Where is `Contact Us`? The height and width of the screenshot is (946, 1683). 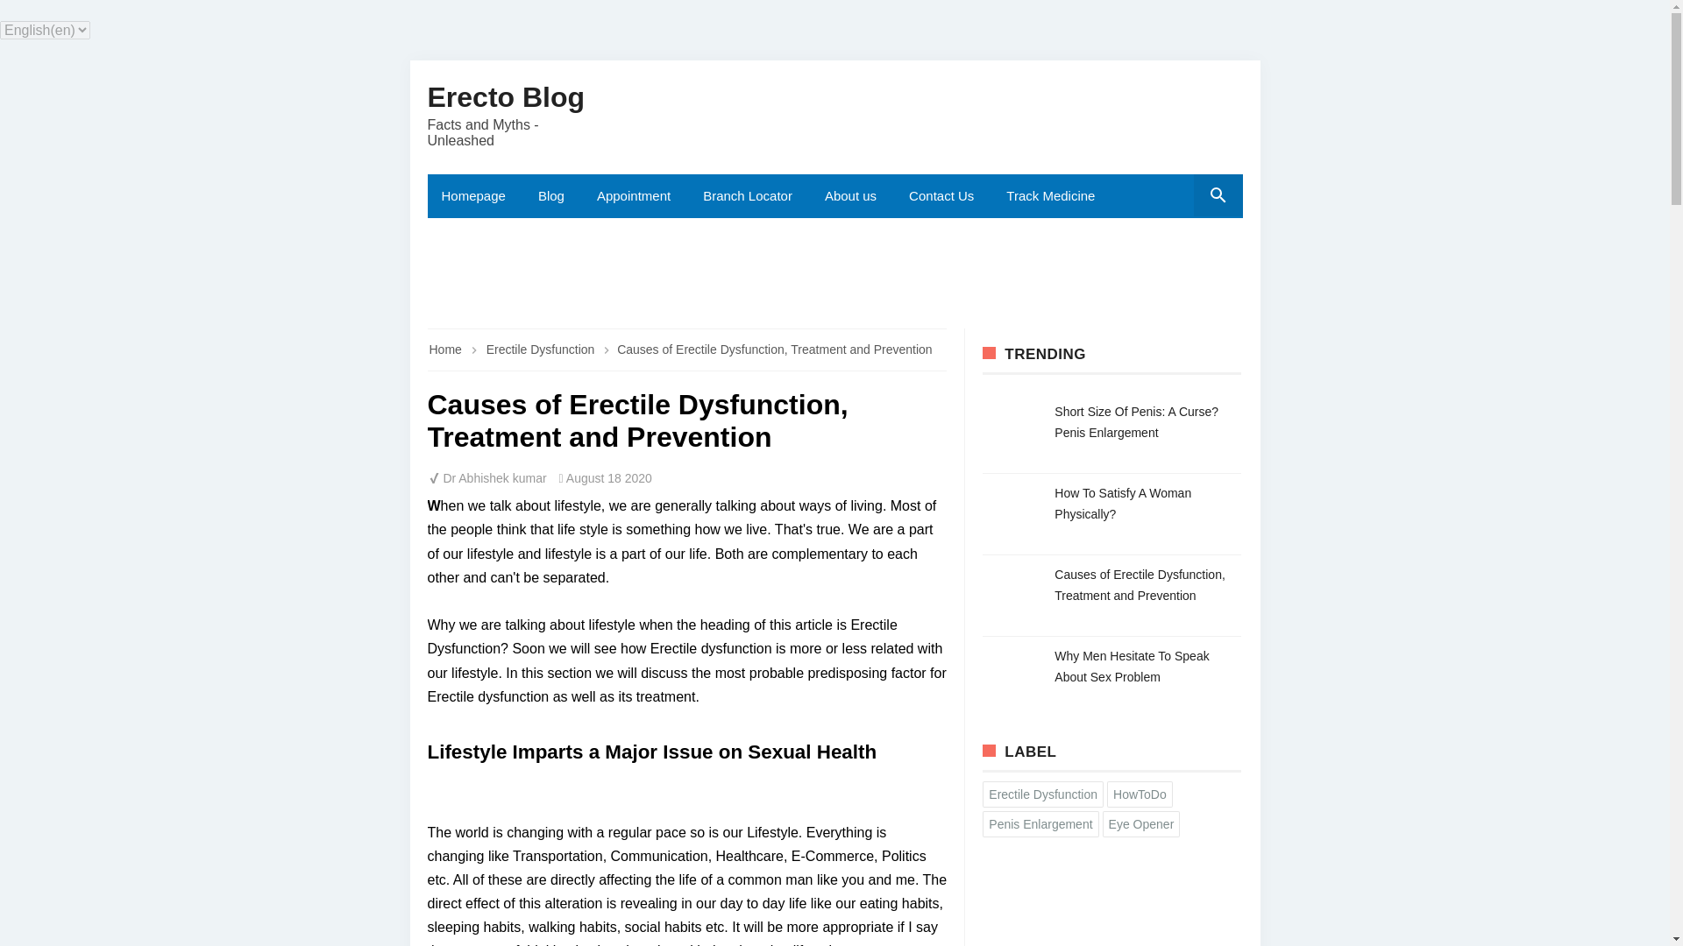 Contact Us is located at coordinates (943, 196).